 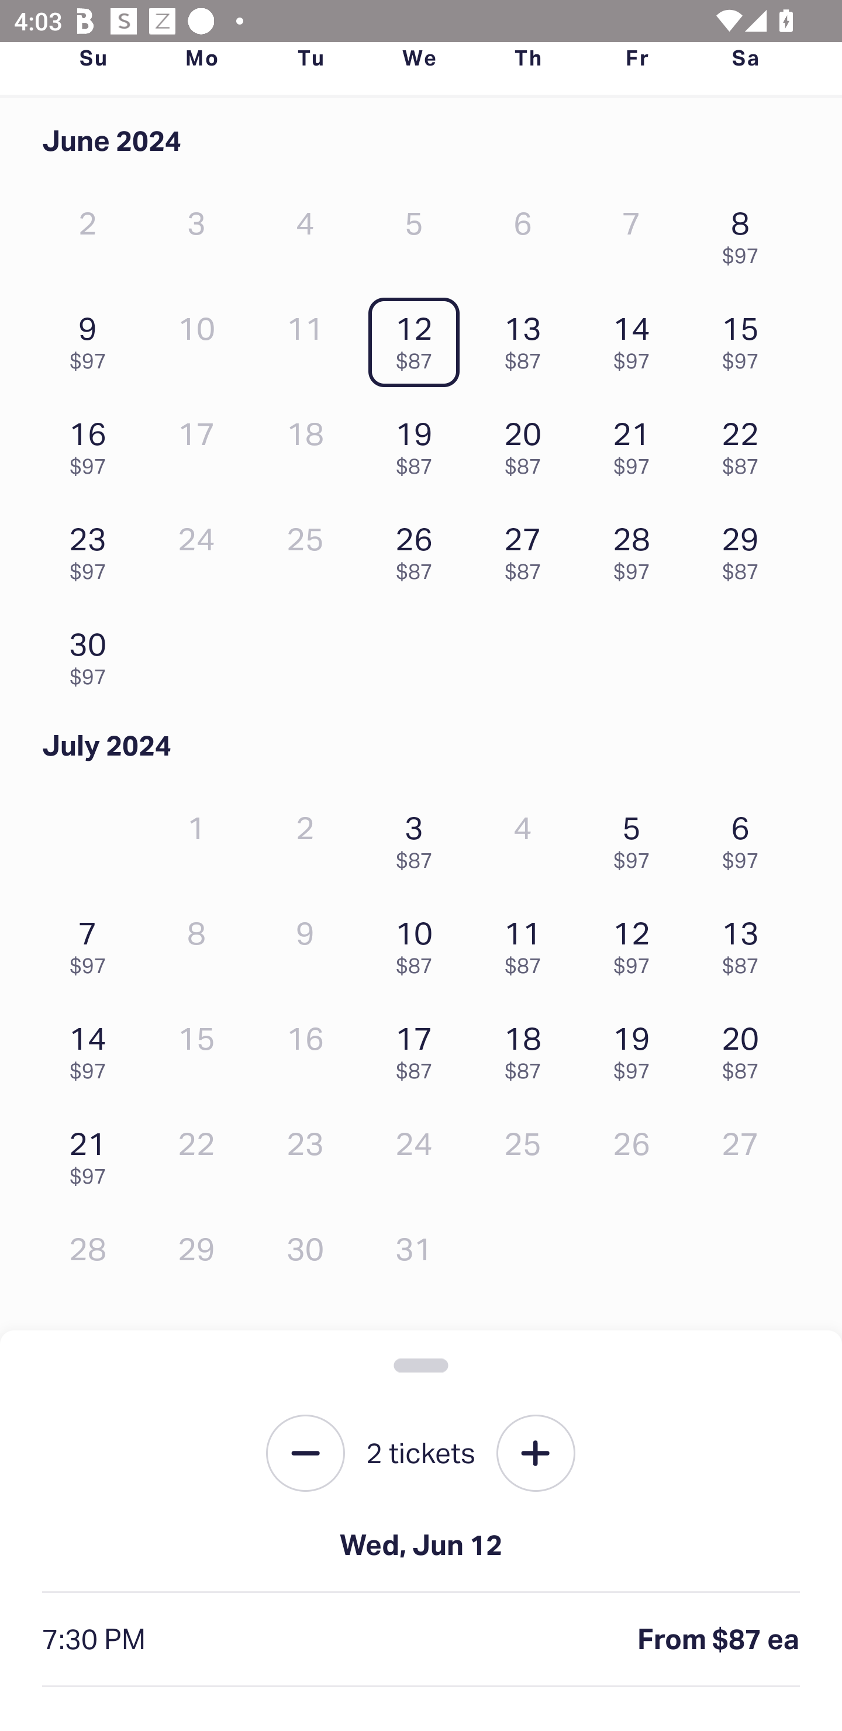 What do you see at coordinates (746, 443) in the screenshot?
I see `22 $87` at bounding box center [746, 443].